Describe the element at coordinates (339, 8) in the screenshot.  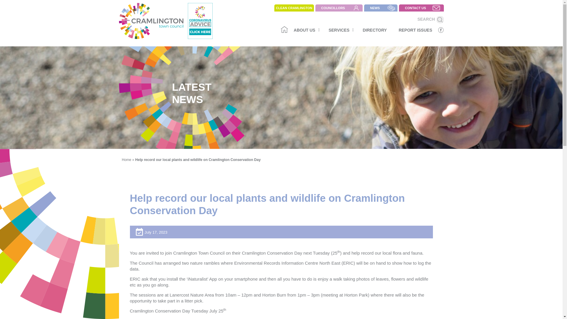
I see `Search` at that location.